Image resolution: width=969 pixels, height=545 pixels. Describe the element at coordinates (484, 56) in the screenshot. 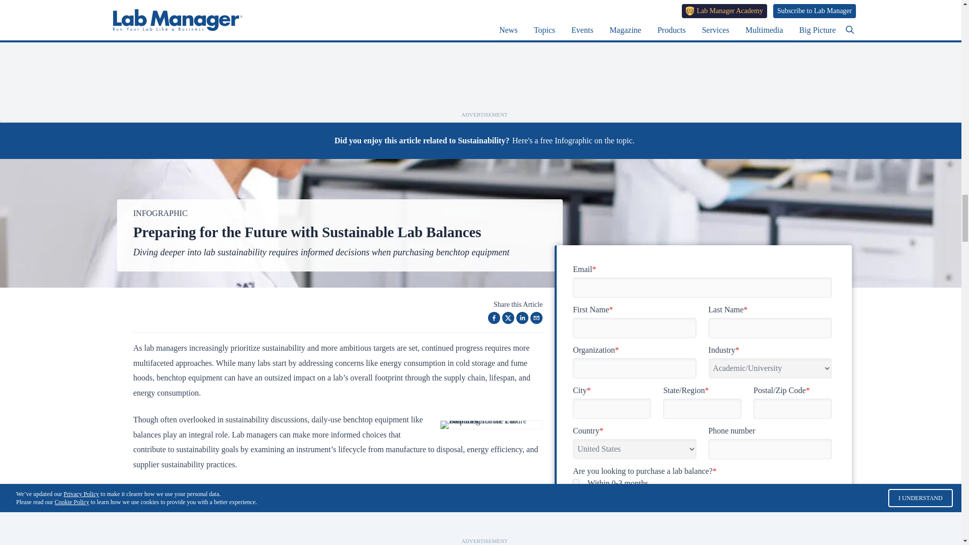

I see `3rd party ad content` at that location.